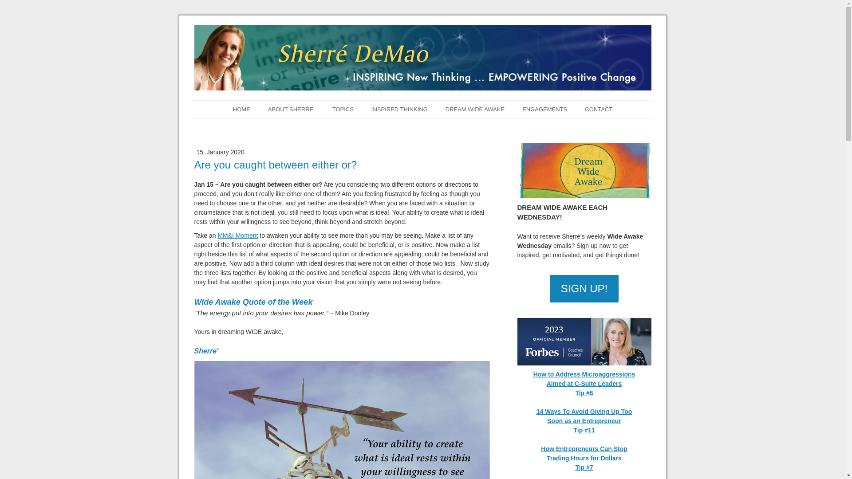 The image size is (852, 479). I want to click on Trading Hours for Dollars, so click(584, 458).